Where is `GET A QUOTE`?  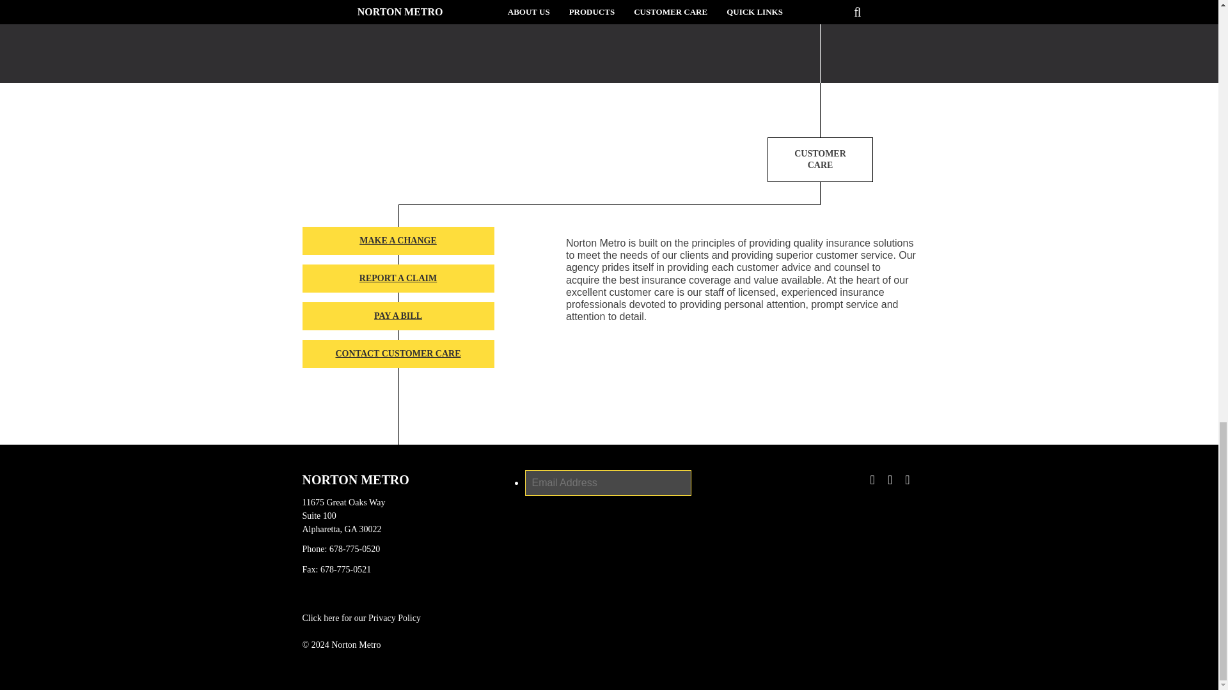
GET A QUOTE is located at coordinates (820, 3).